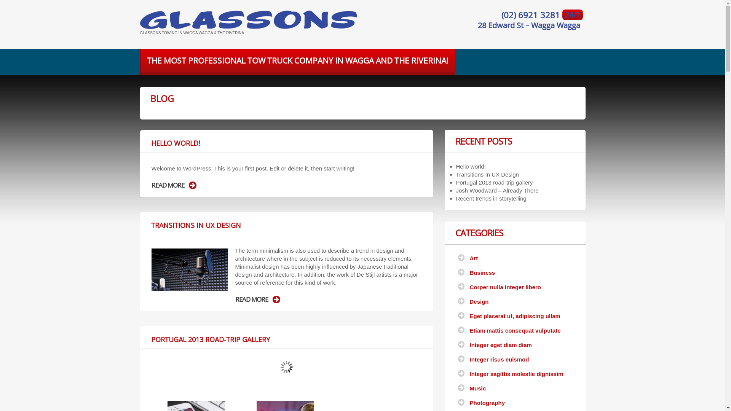 The width and height of the screenshot is (731, 411). What do you see at coordinates (515, 316) in the screenshot?
I see `Eget placerat ut, adipiscing ullam` at bounding box center [515, 316].